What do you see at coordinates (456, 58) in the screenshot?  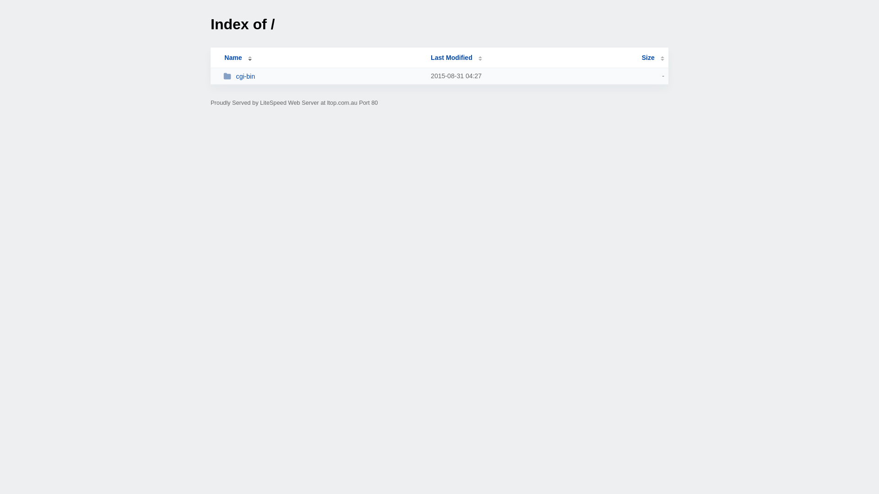 I see `Last Modified` at bounding box center [456, 58].